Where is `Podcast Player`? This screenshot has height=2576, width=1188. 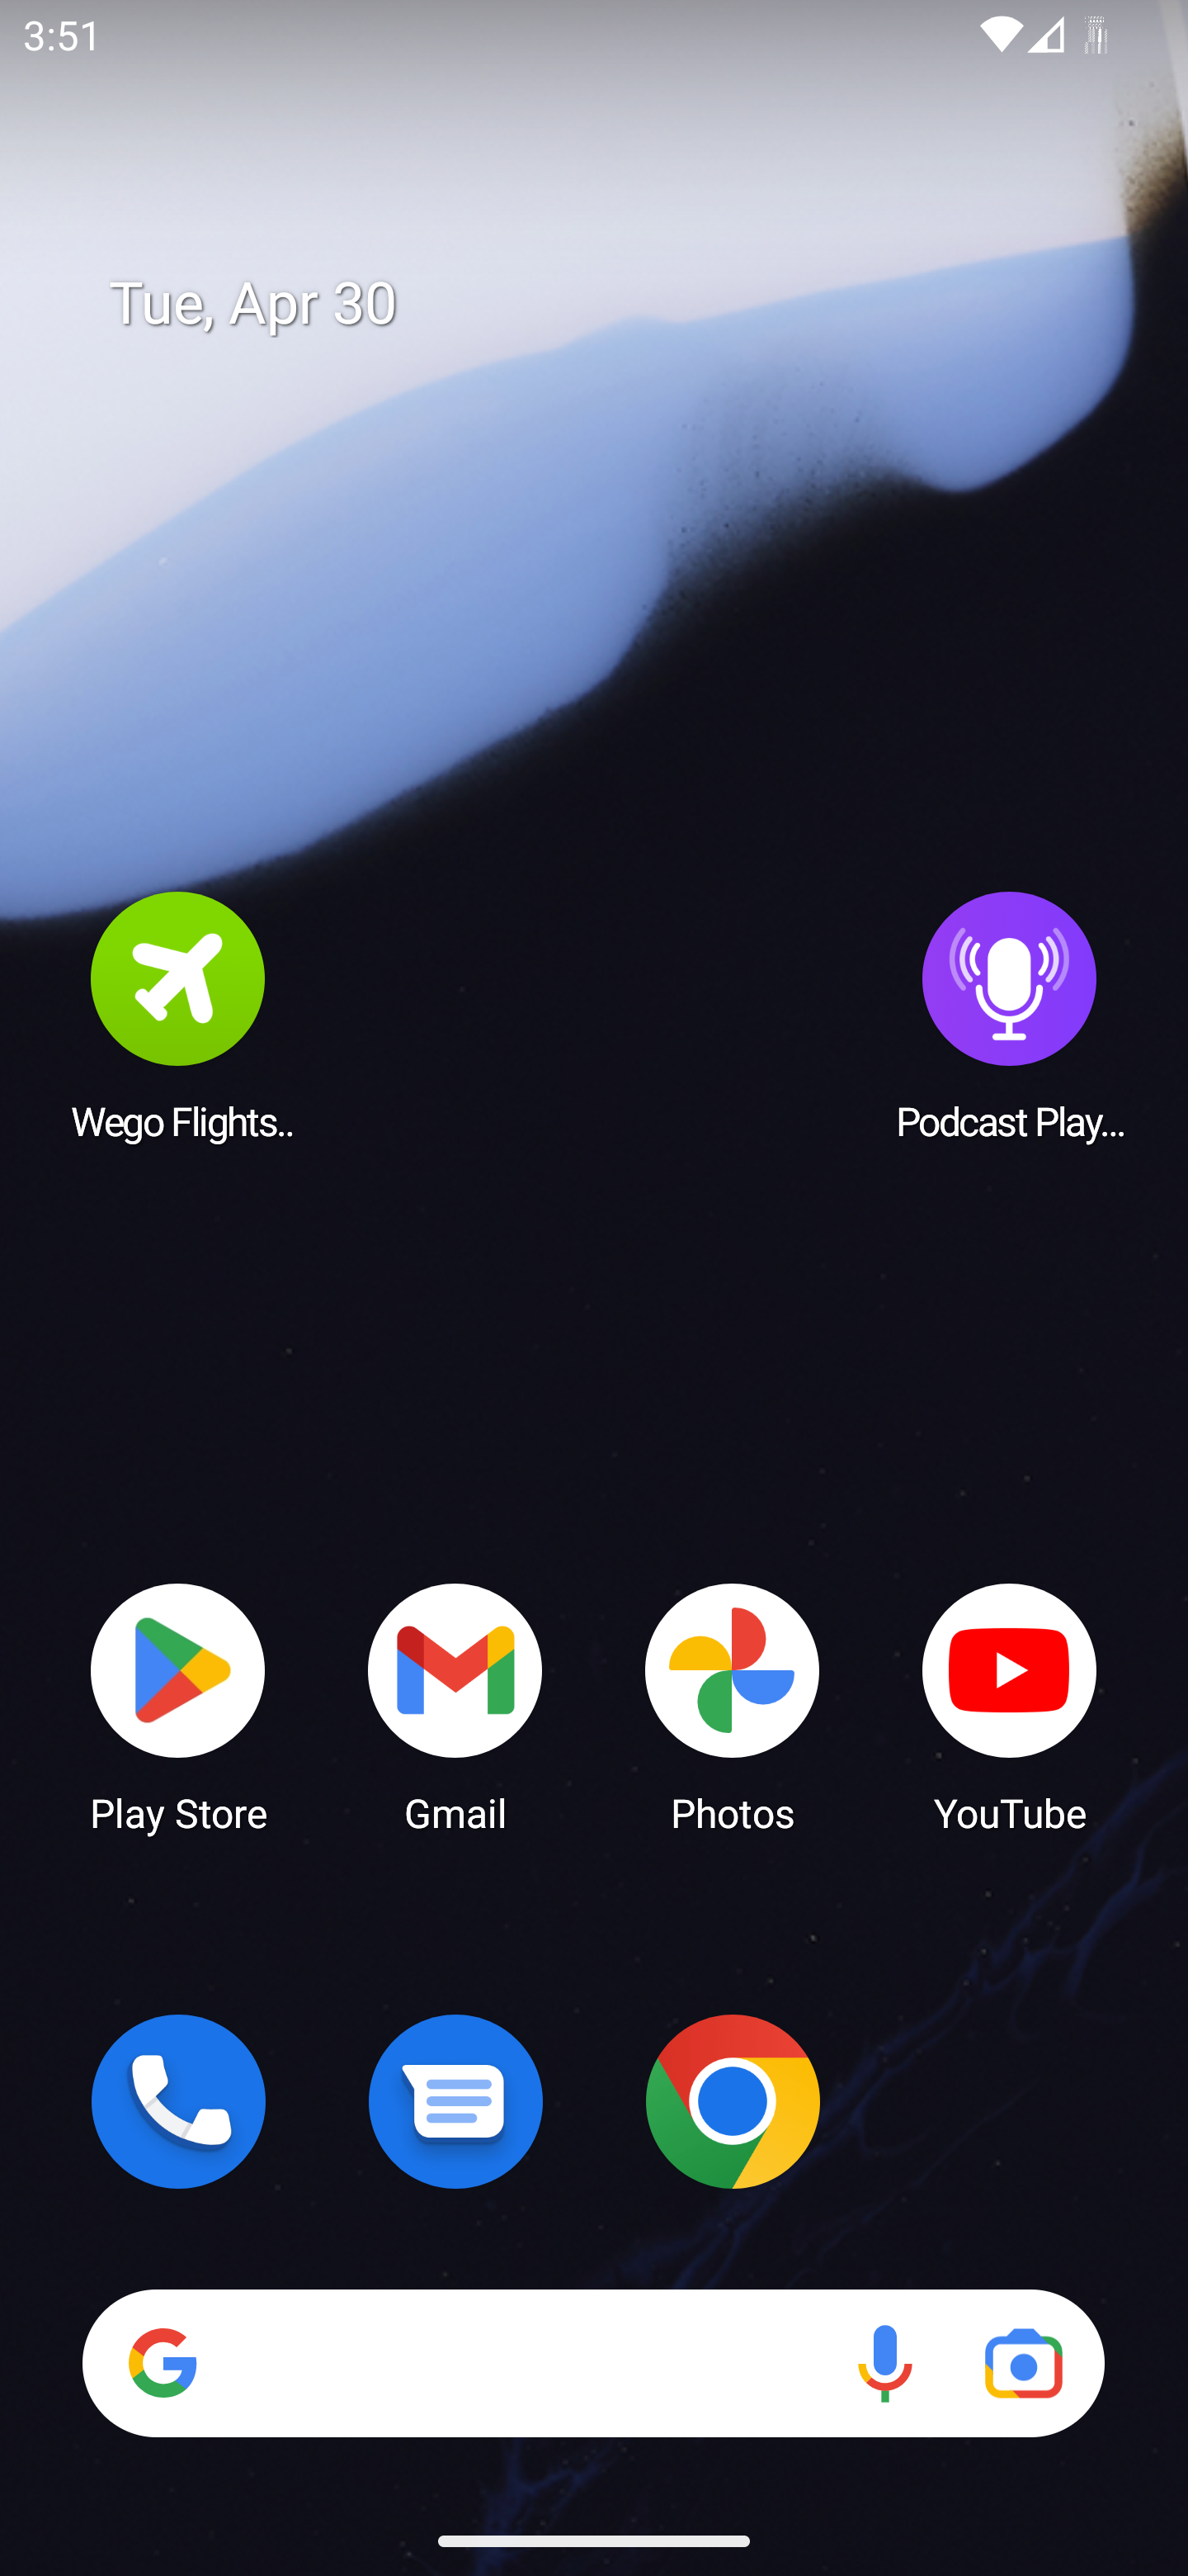
Podcast Player is located at coordinates (1010, 1015).